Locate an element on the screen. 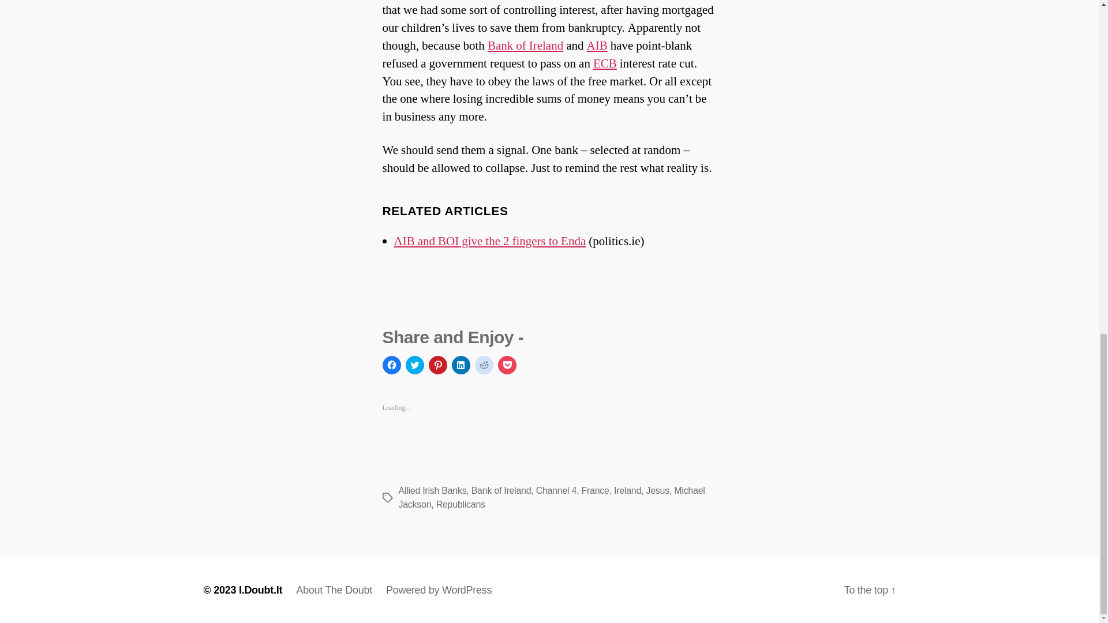  AIB and BOI give the 2 fingers to Enda is located at coordinates (489, 241).